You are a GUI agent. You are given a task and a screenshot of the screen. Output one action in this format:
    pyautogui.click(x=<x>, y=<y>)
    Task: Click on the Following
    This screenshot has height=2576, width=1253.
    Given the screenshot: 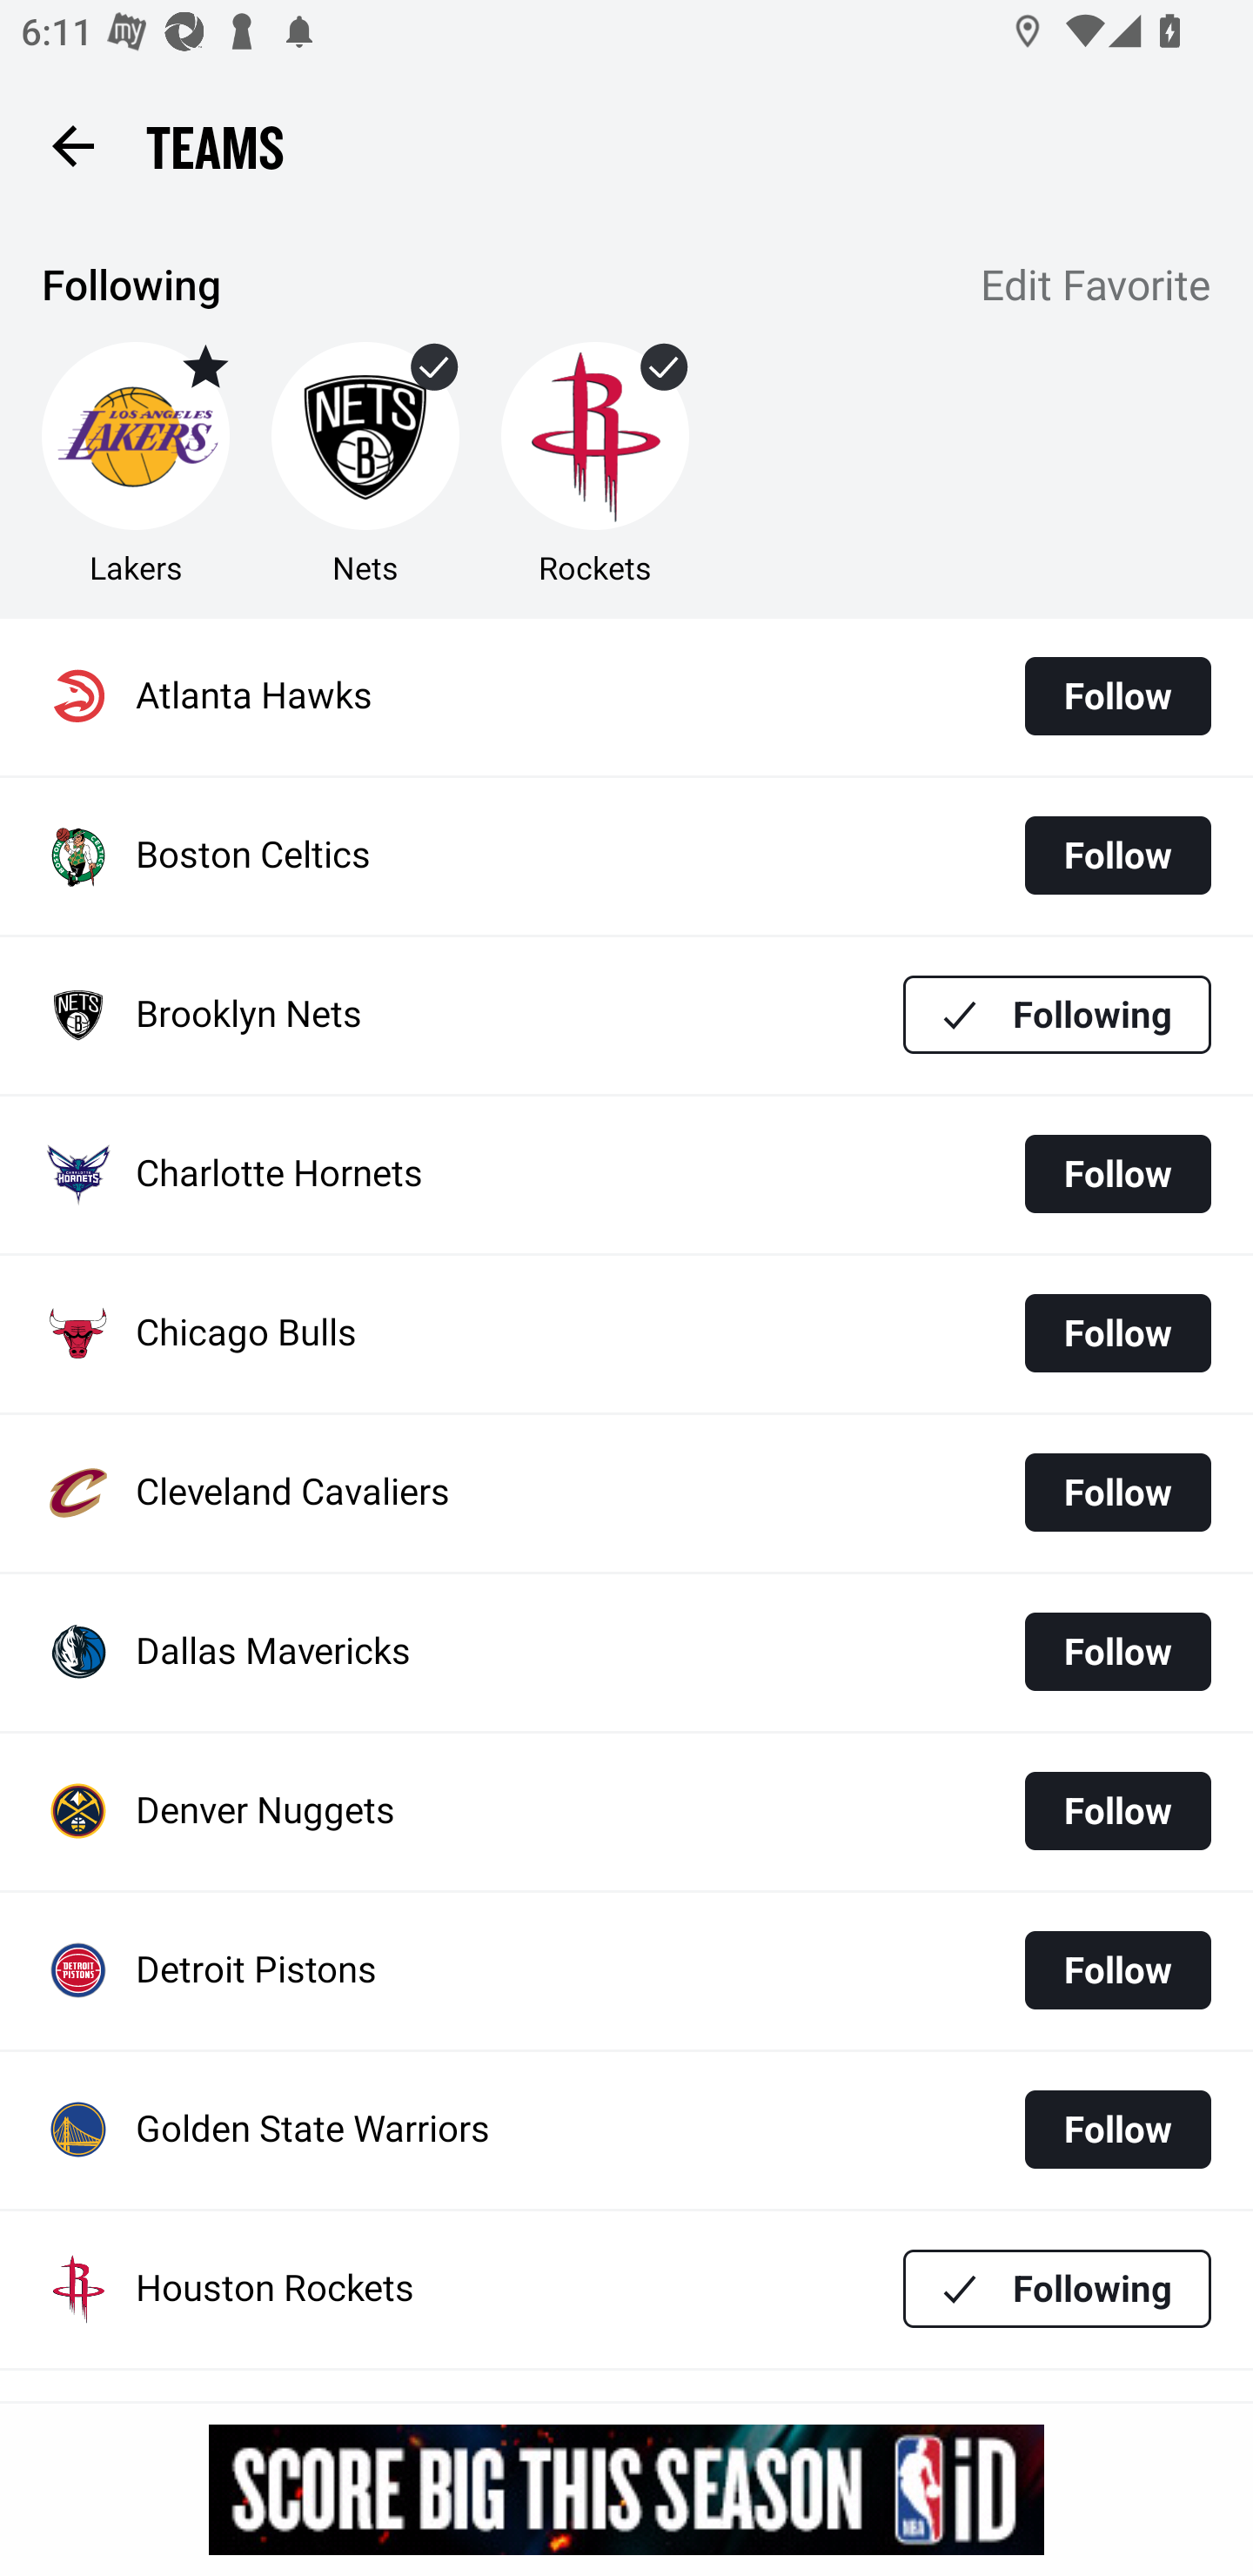 What is the action you would take?
    pyautogui.click(x=1057, y=1015)
    